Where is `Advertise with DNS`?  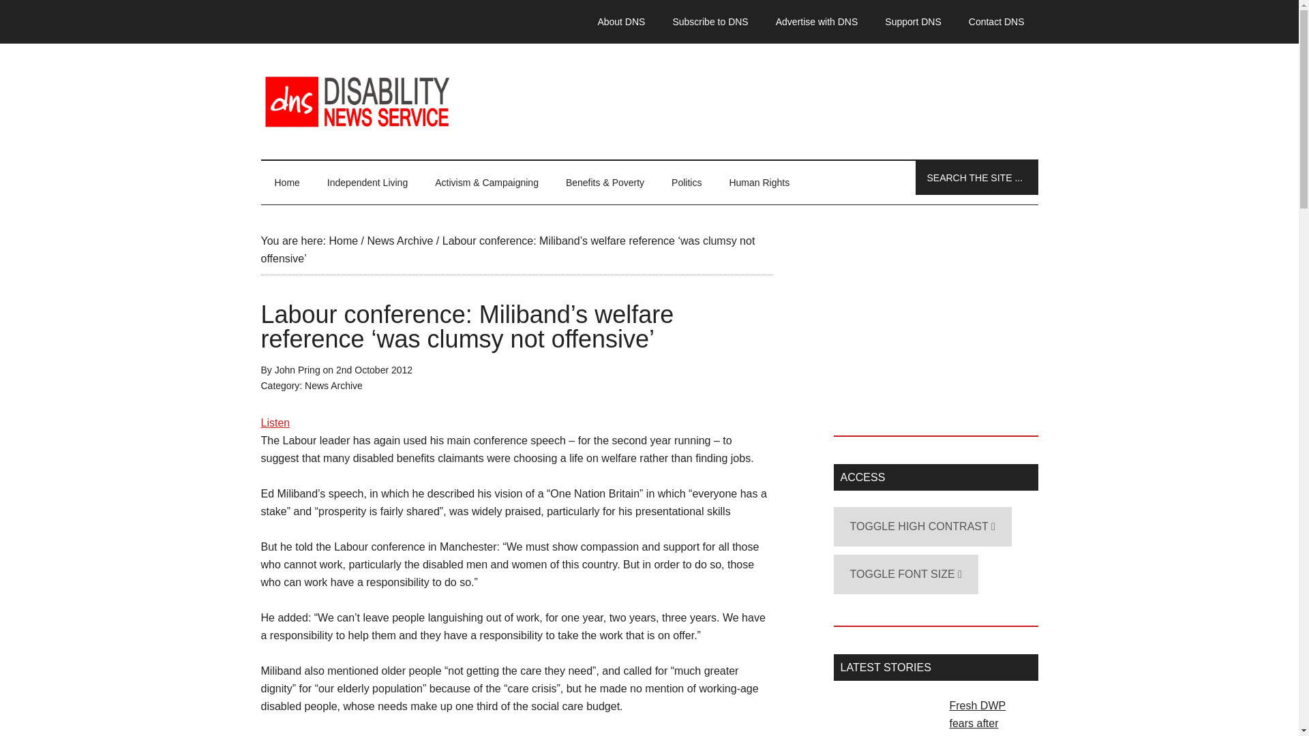 Advertise with DNS is located at coordinates (817, 22).